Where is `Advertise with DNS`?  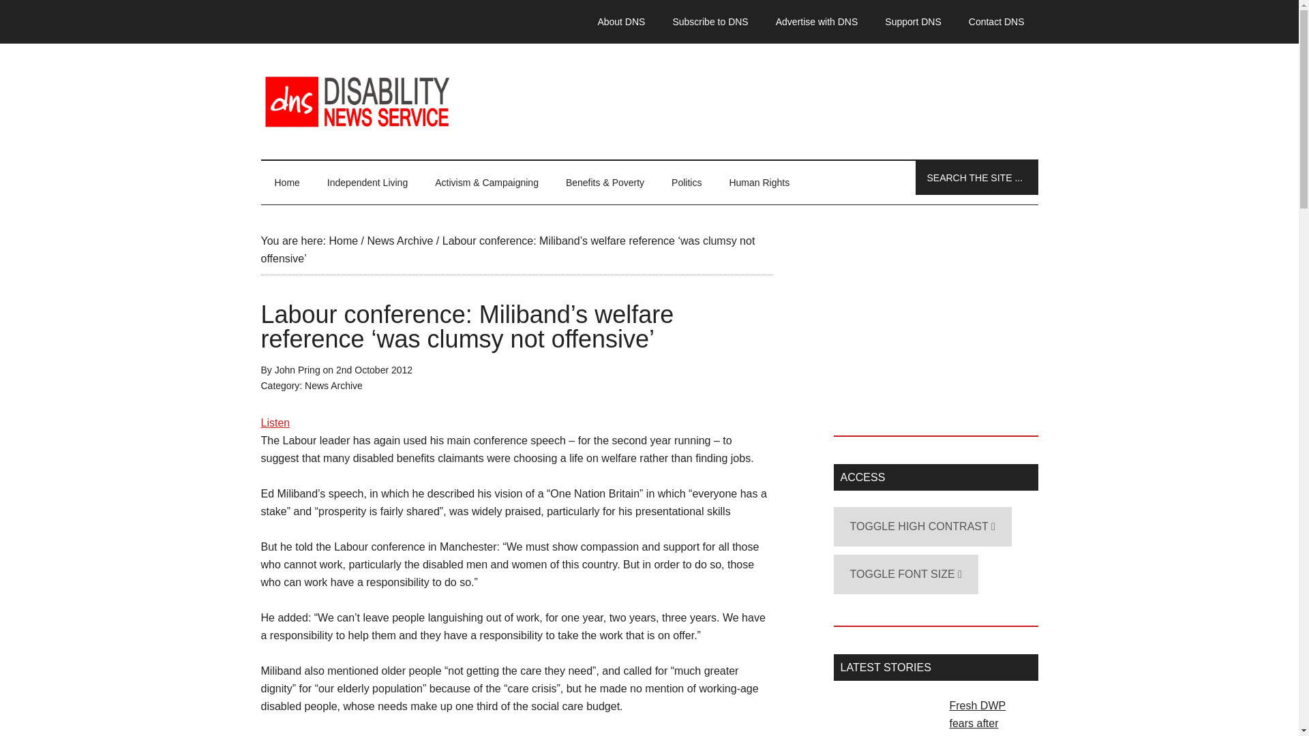 Advertise with DNS is located at coordinates (817, 22).